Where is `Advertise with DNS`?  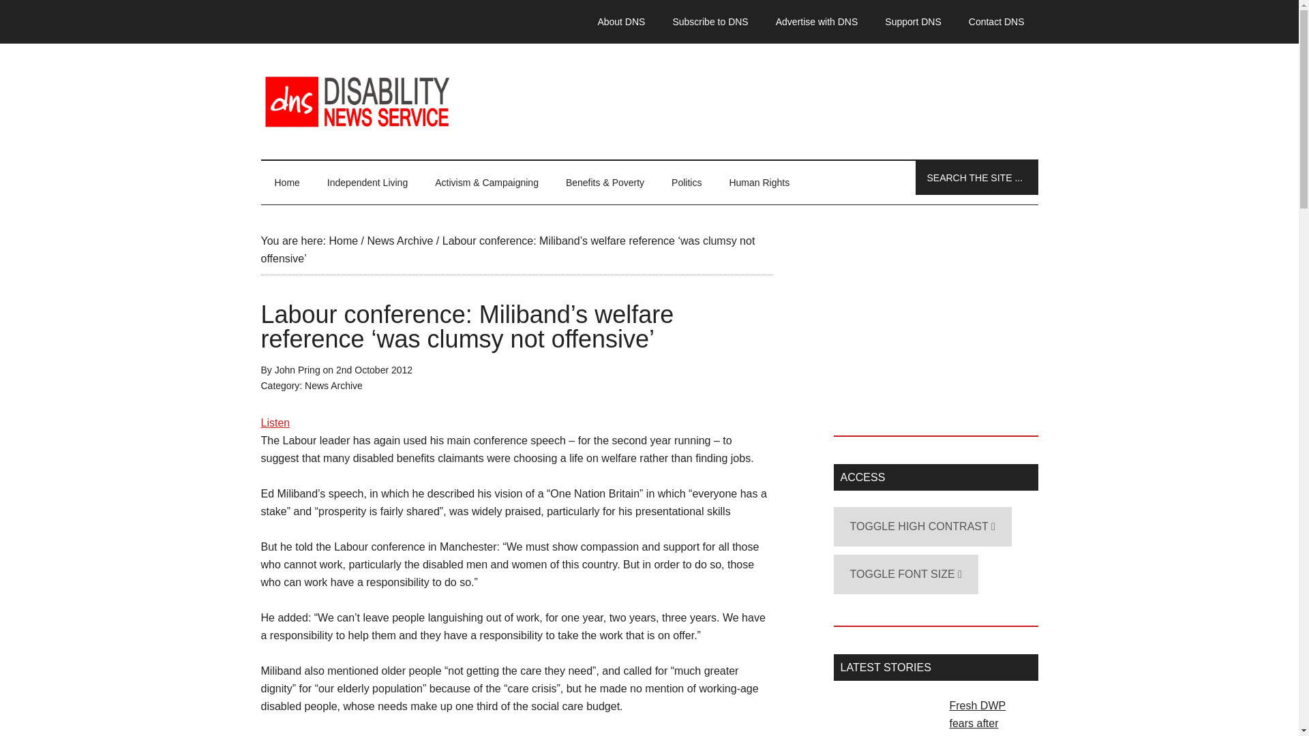 Advertise with DNS is located at coordinates (817, 22).